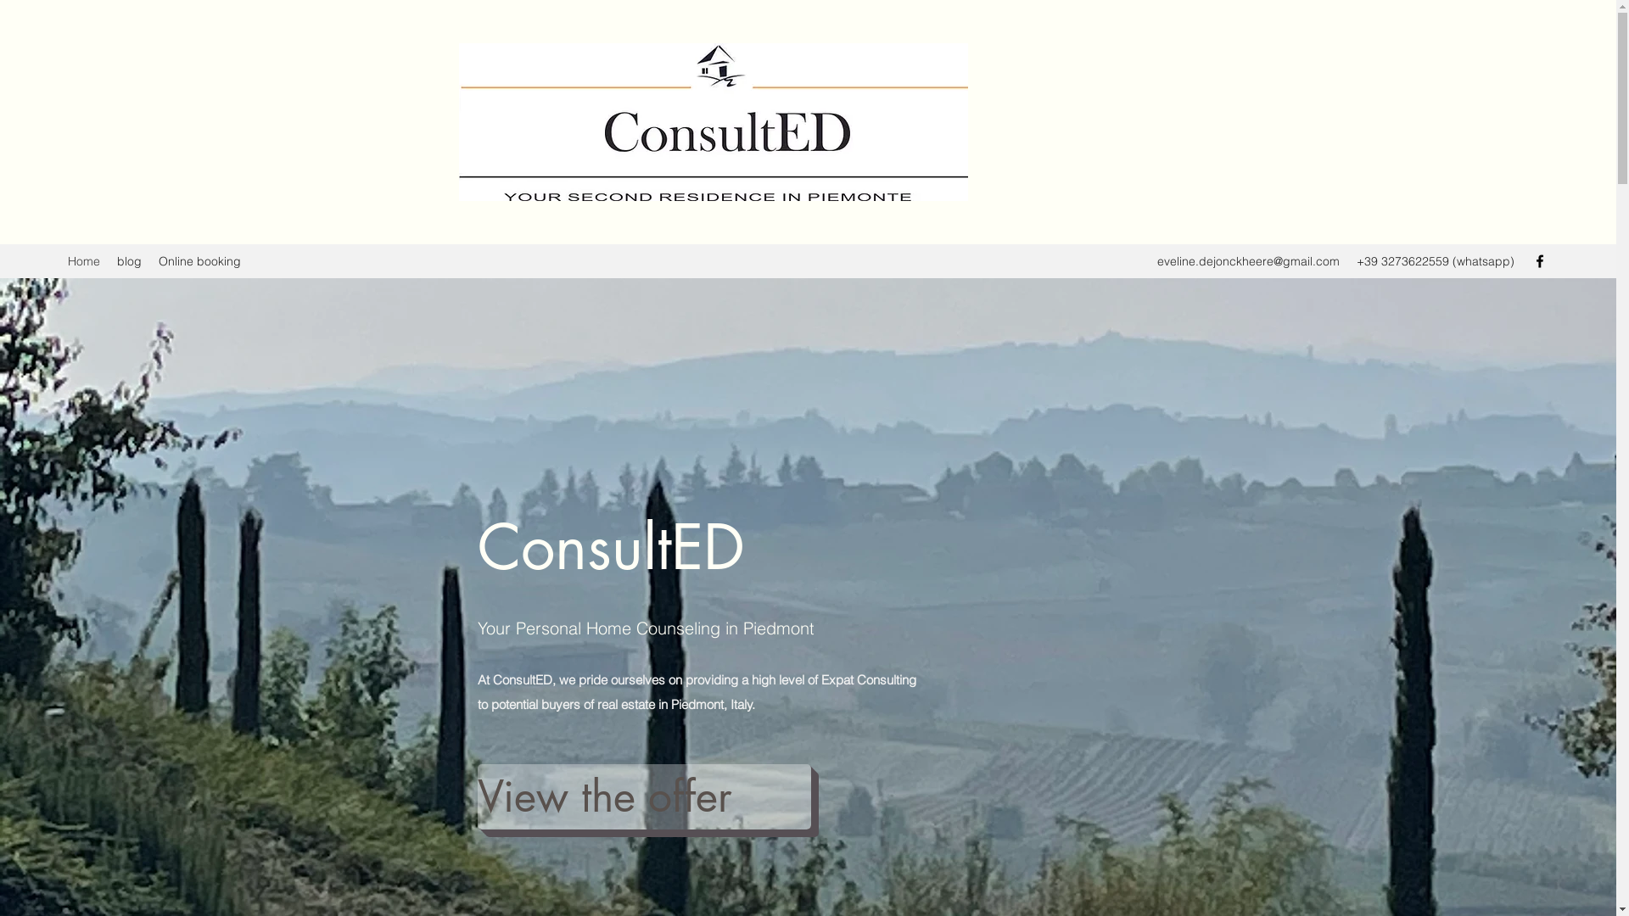  Describe the element at coordinates (714, 122) in the screenshot. I see `logo.jpg` at that location.